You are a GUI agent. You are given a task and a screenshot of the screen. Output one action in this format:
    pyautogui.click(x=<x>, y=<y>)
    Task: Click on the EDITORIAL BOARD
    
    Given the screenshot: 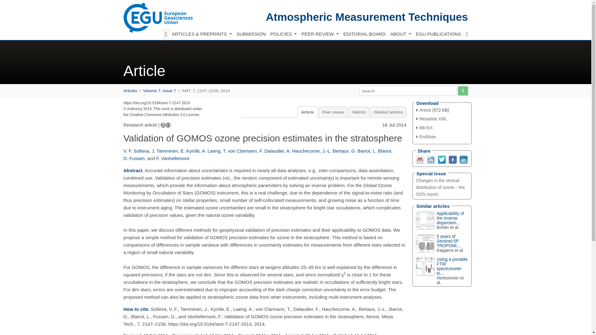 What is the action you would take?
    pyautogui.click(x=364, y=34)
    